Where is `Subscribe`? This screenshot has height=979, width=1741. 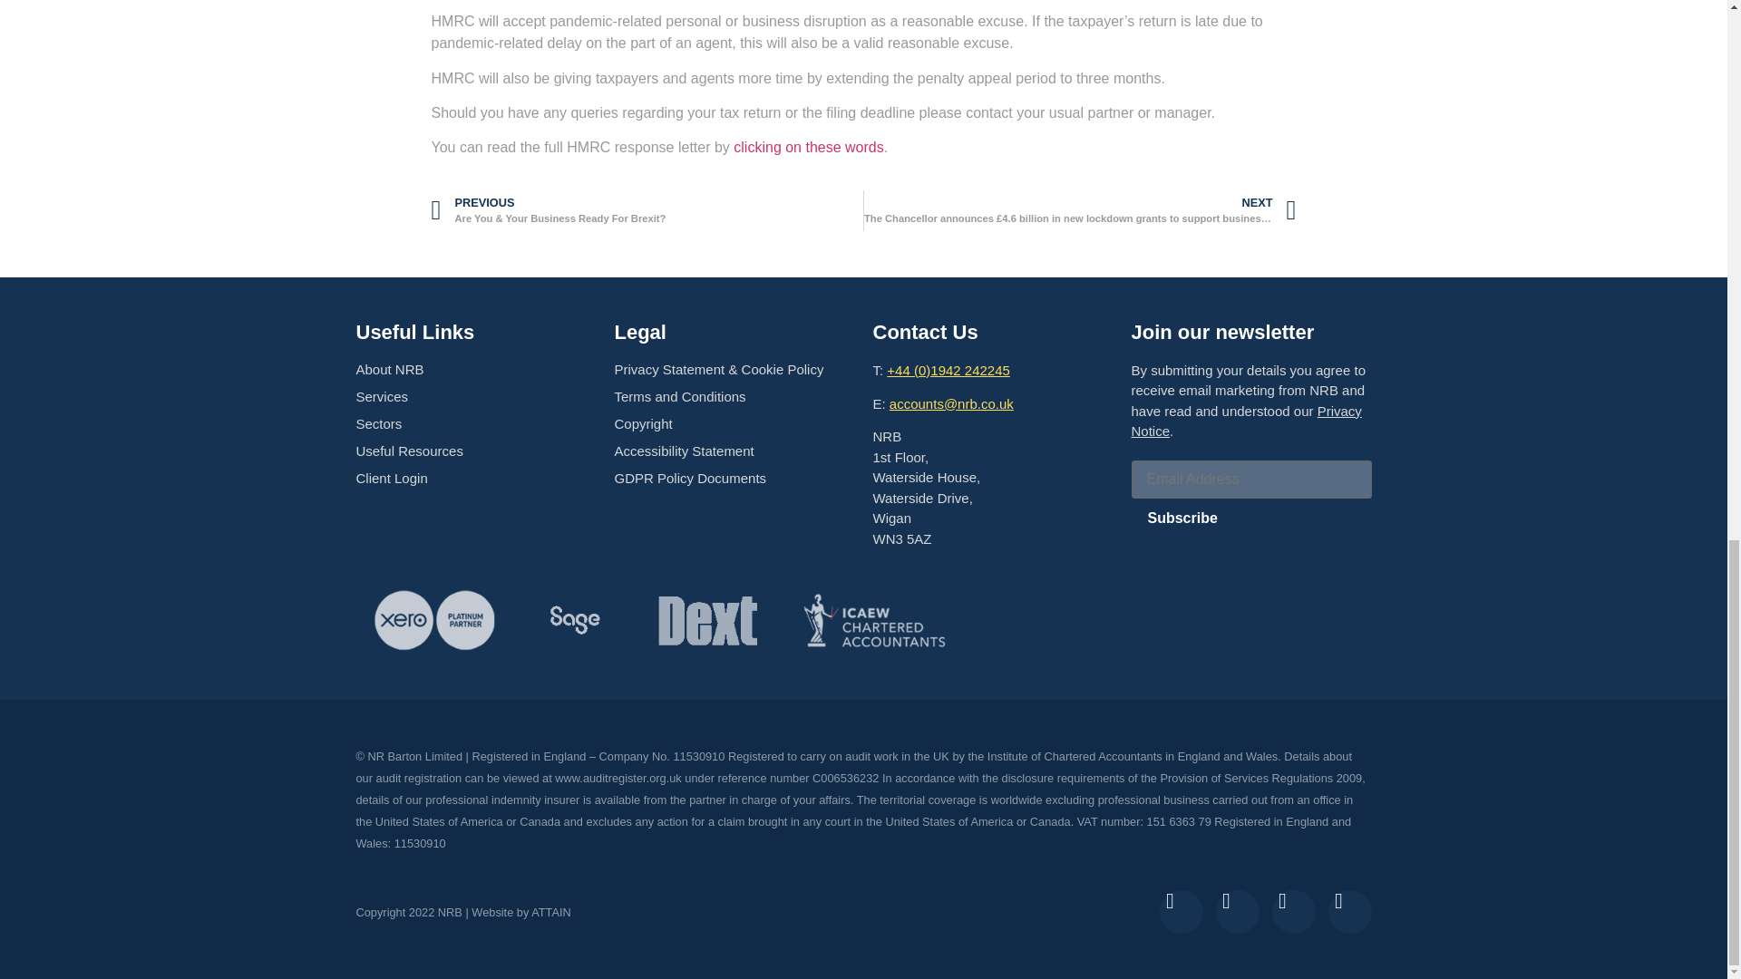 Subscribe is located at coordinates (1182, 519).